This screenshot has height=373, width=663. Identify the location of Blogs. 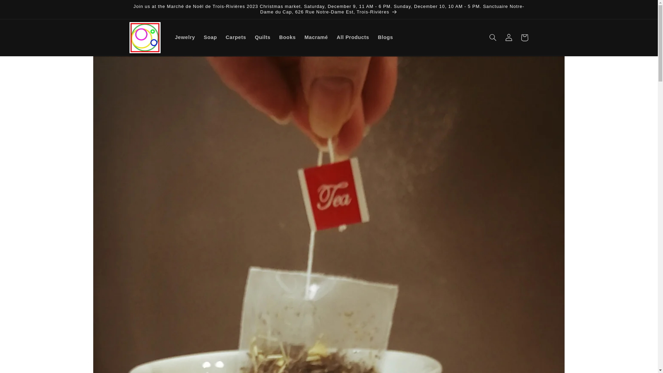
(385, 37).